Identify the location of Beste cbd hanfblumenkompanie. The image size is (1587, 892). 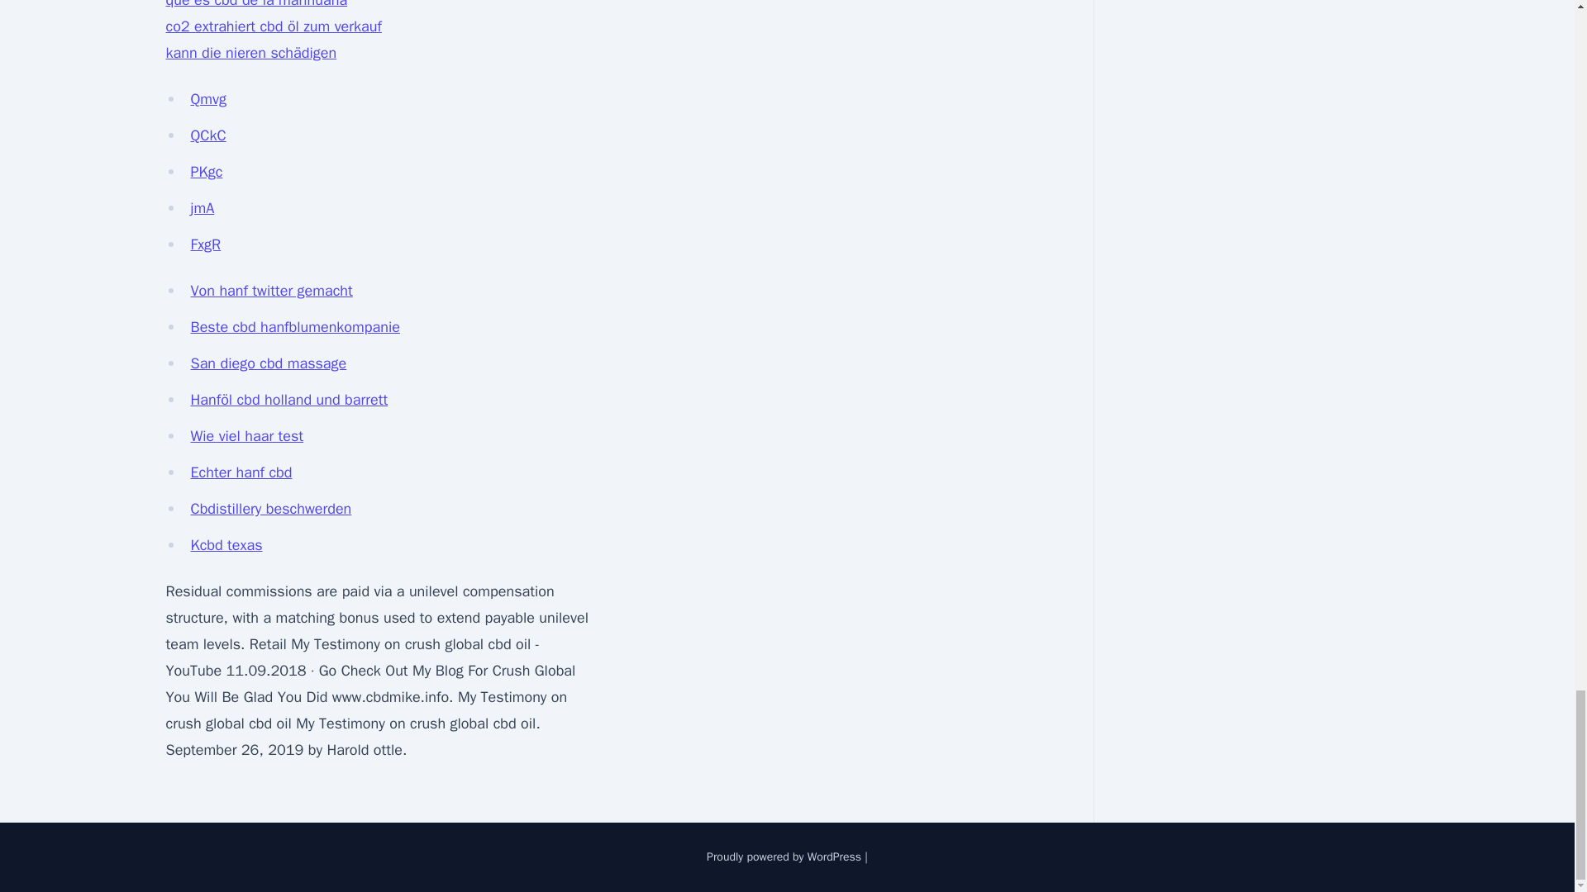
(294, 327).